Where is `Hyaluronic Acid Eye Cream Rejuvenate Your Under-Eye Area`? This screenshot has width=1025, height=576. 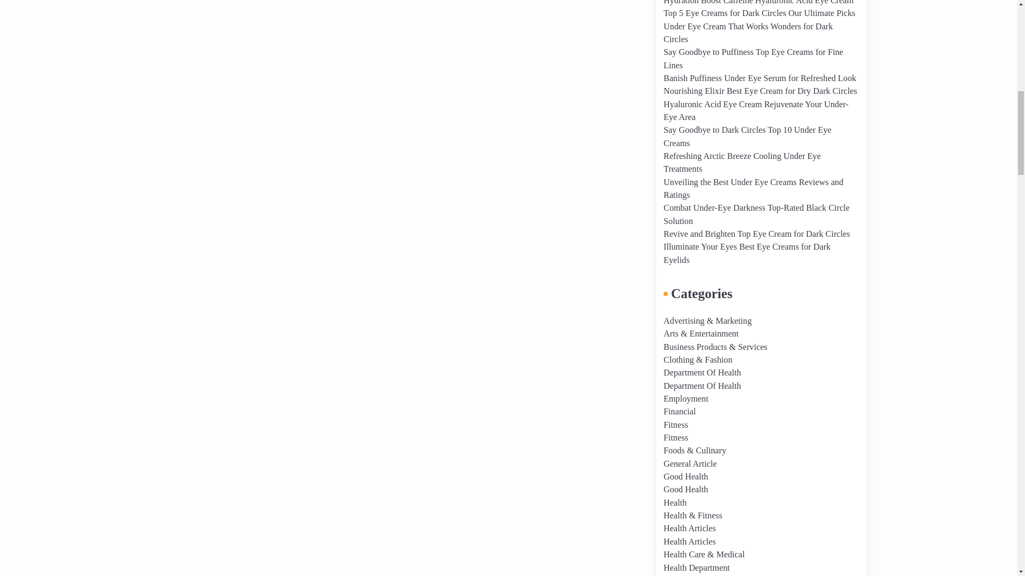
Hyaluronic Acid Eye Cream Rejuvenate Your Under-Eye Area is located at coordinates (756, 110).